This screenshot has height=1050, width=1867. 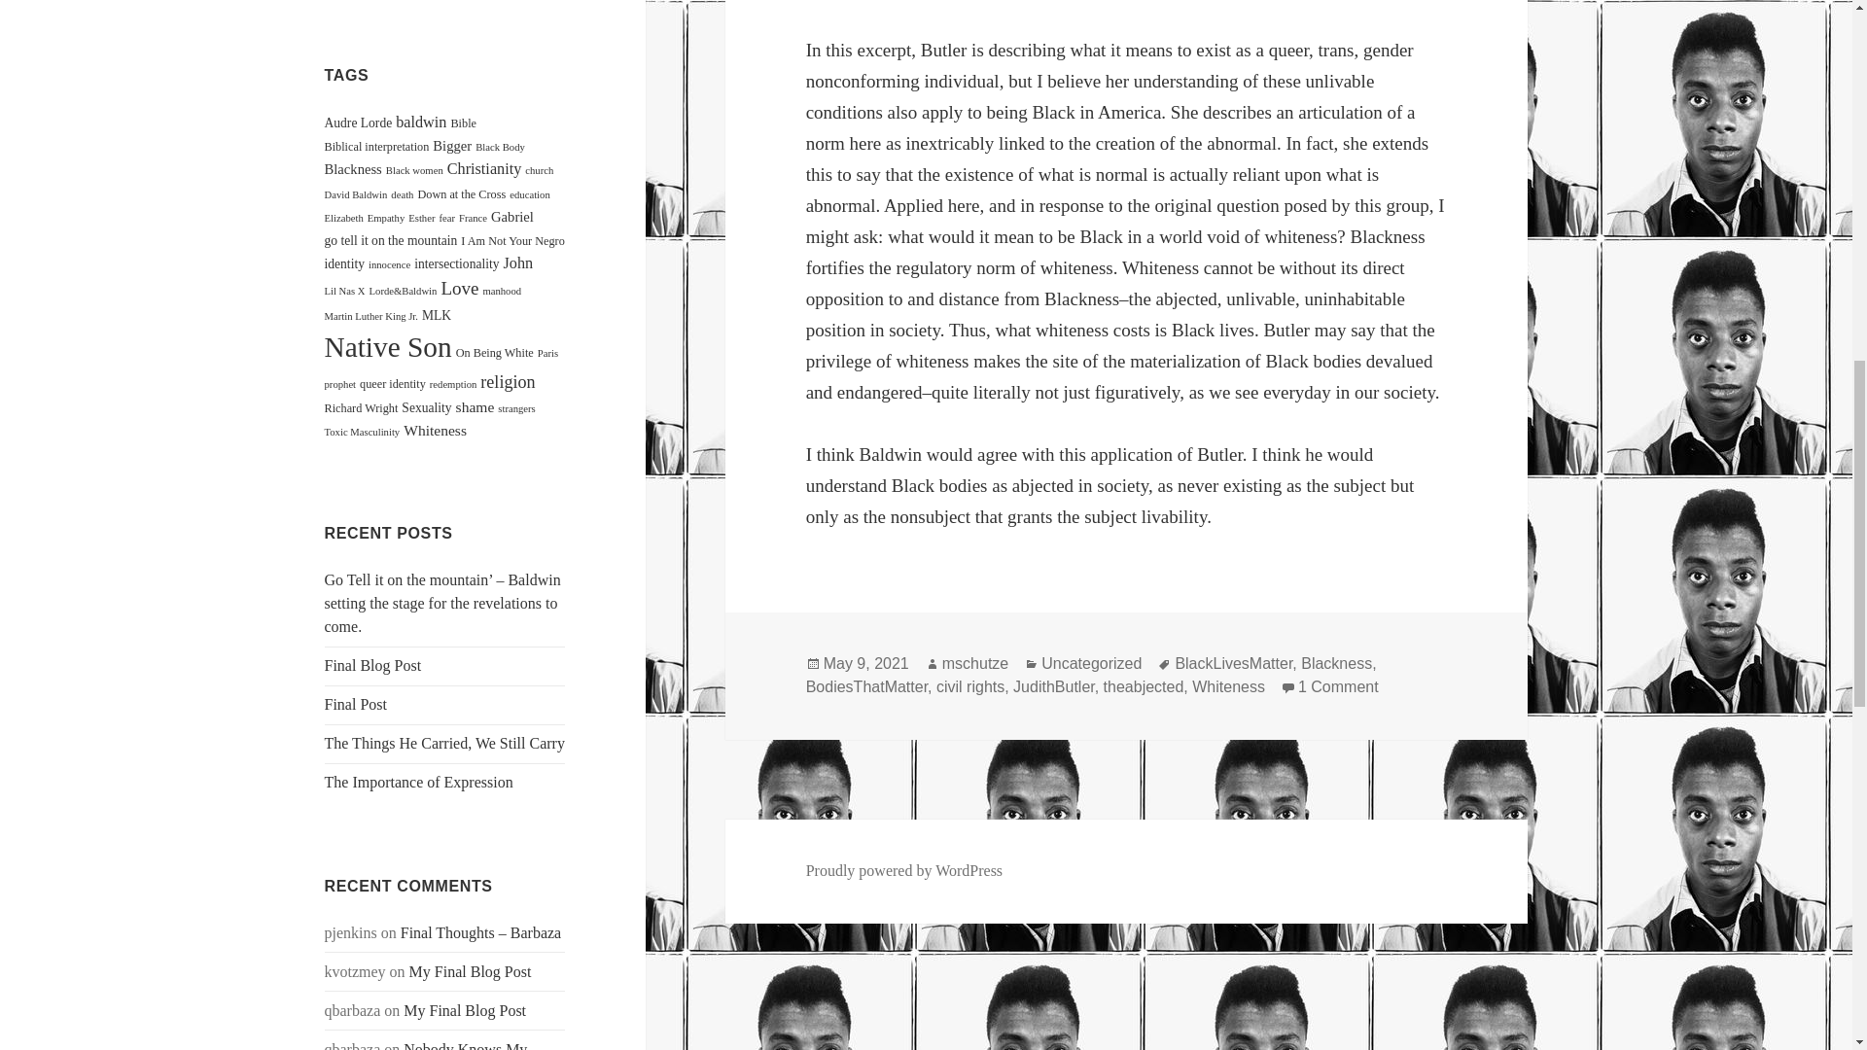 I want to click on France, so click(x=473, y=218).